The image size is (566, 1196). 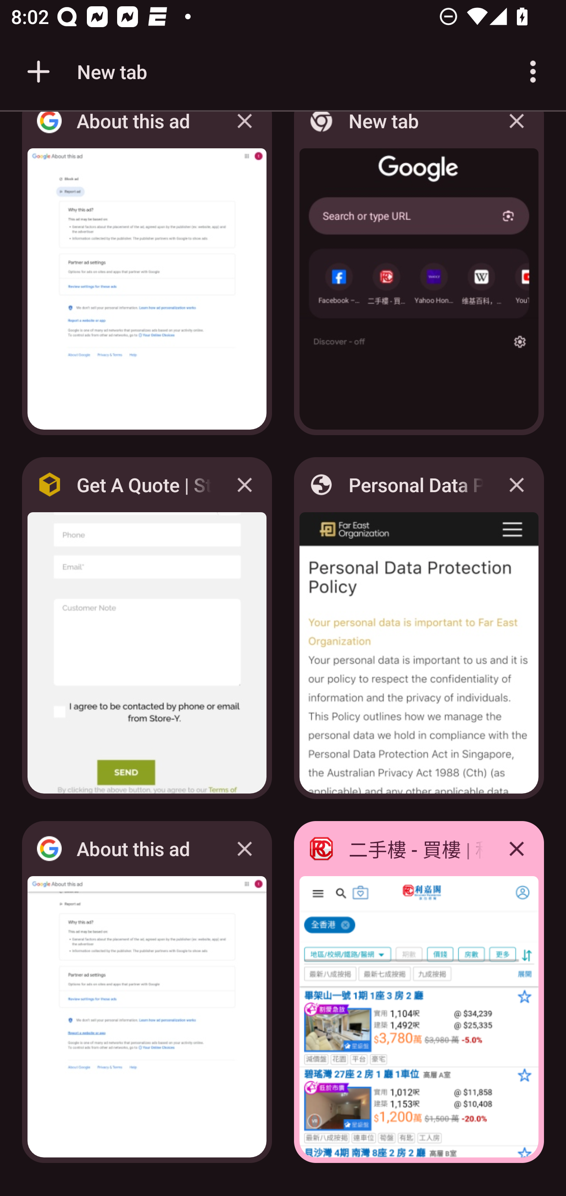 I want to click on Customize and control Google Chrome, so click(x=533, y=72).